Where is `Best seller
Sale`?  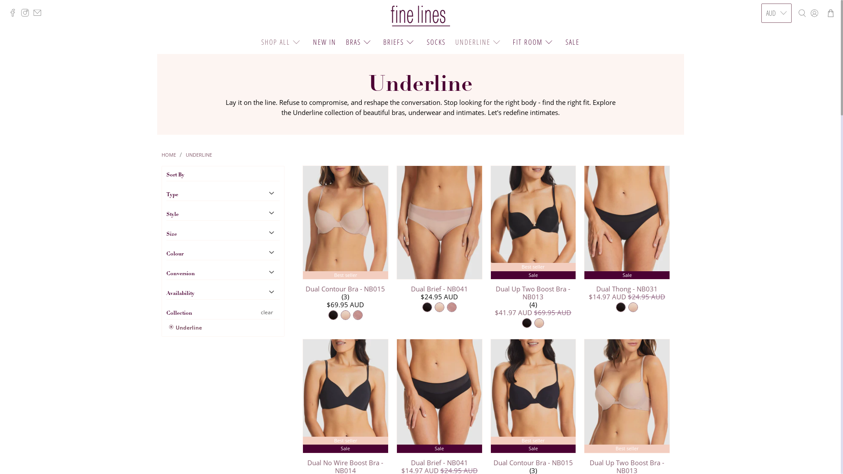
Best seller
Sale is located at coordinates (533, 223).